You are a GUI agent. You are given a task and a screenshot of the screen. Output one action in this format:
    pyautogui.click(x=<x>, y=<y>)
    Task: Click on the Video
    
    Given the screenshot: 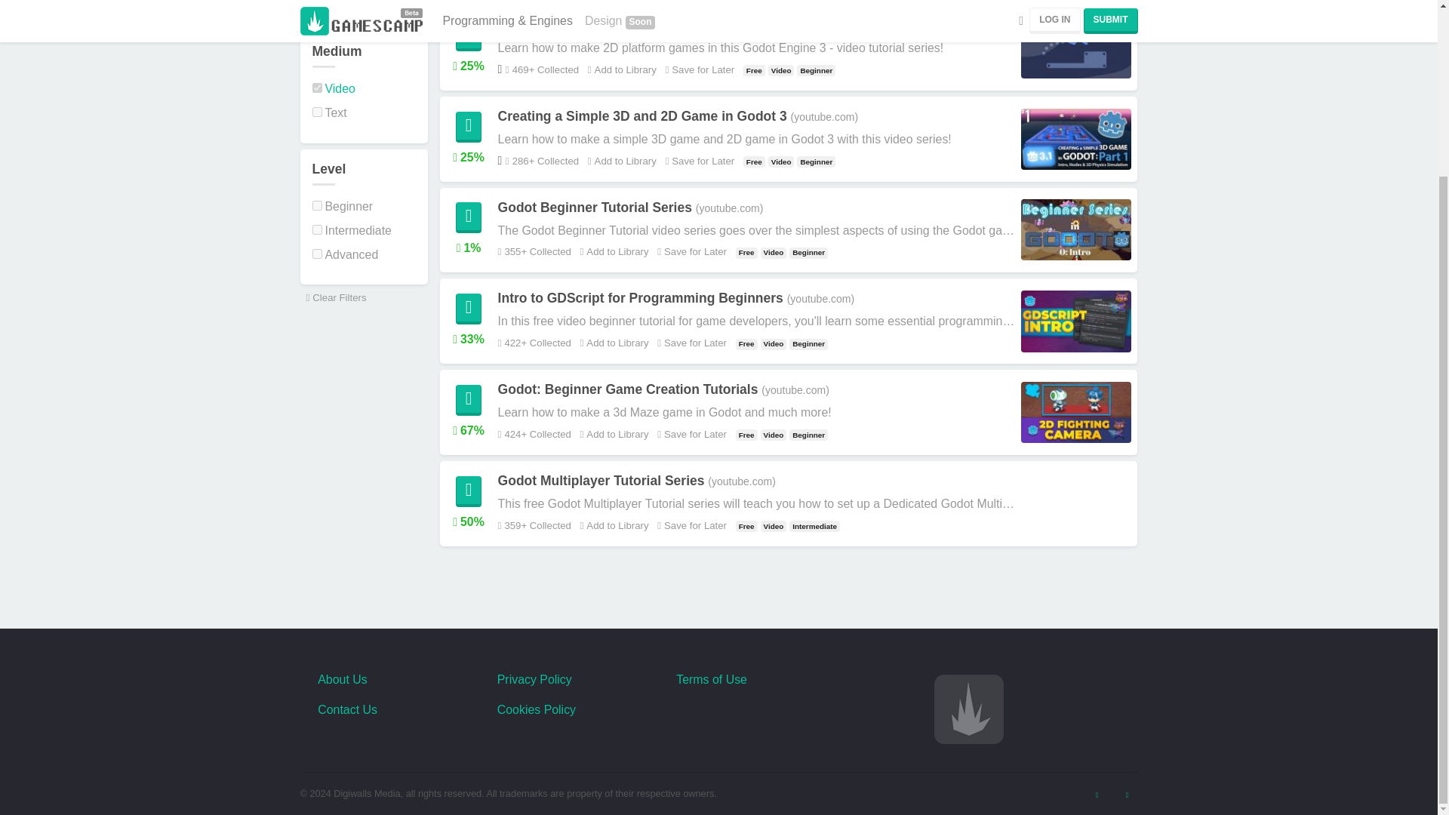 What is the action you would take?
    pyautogui.click(x=334, y=89)
    